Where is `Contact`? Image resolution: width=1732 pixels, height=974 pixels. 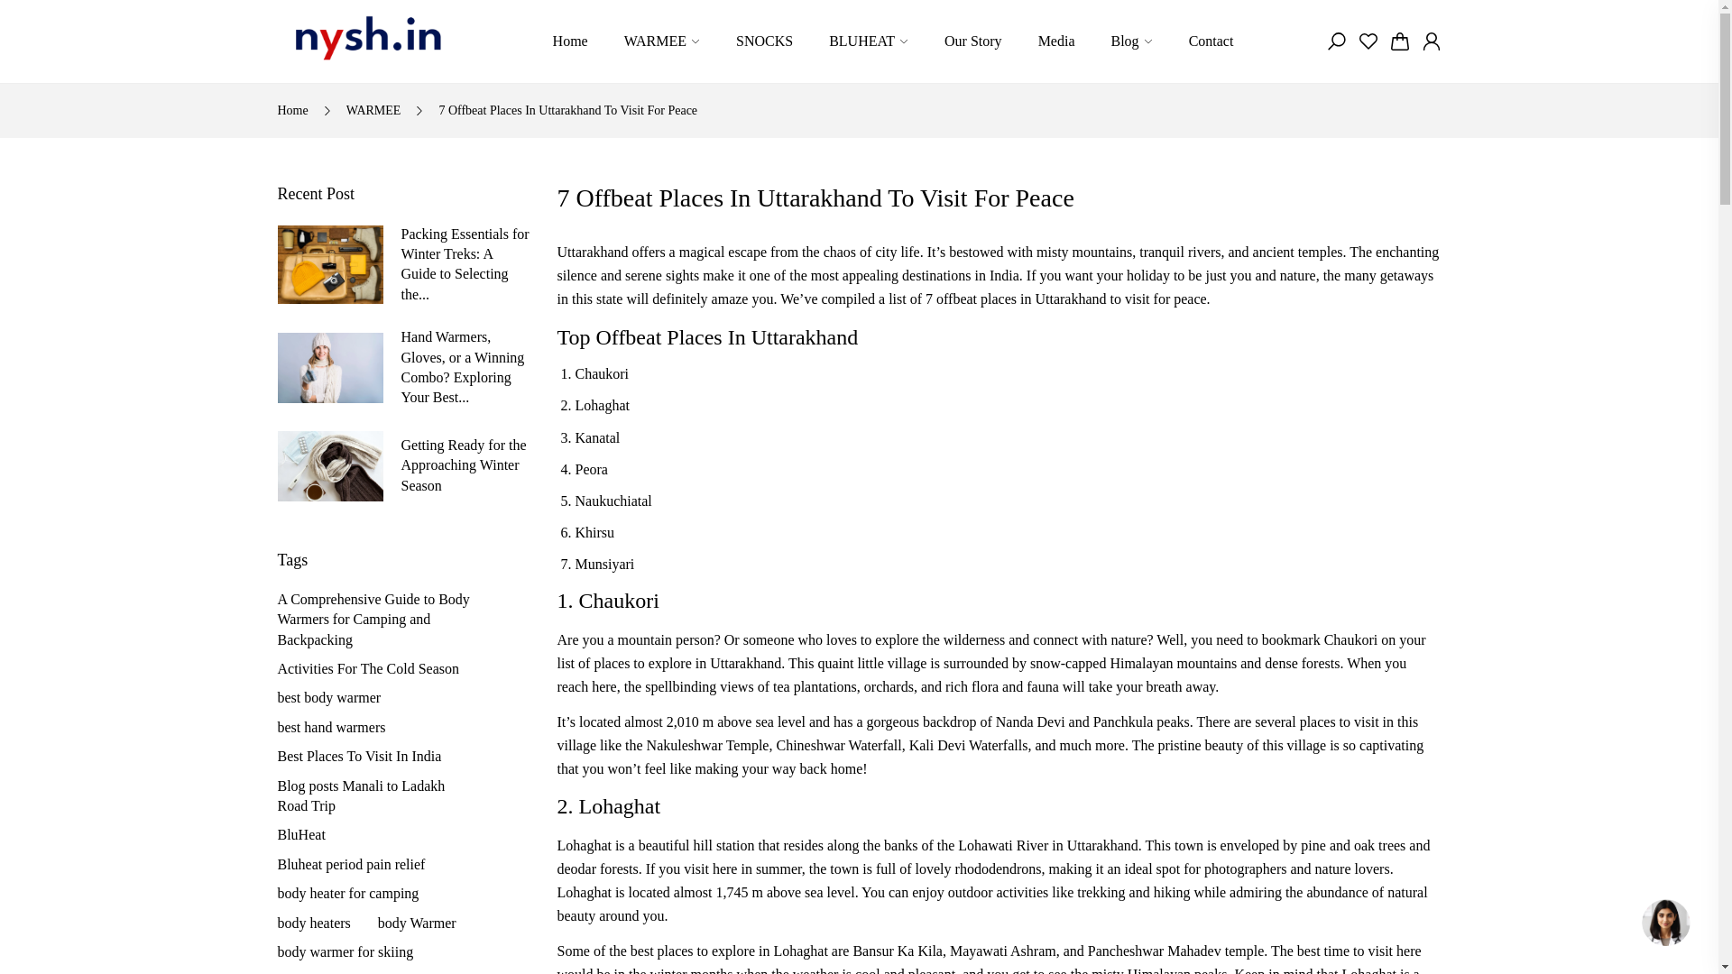 Contact is located at coordinates (1211, 41).